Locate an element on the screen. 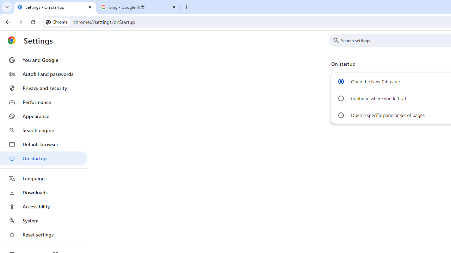 The height and width of the screenshot is (253, 451). Accessibility is located at coordinates (44, 207).